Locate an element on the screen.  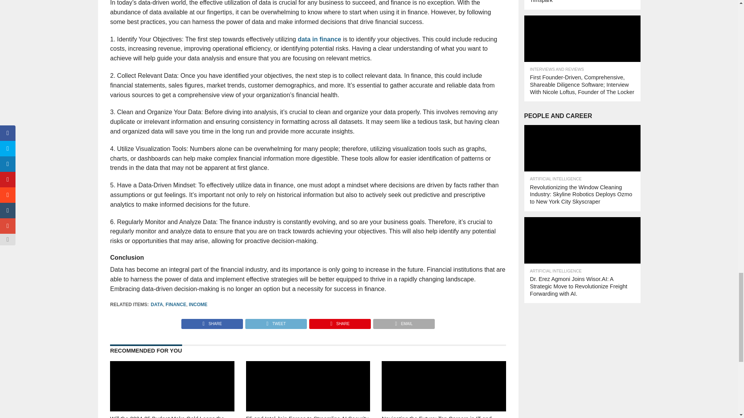
Tweet This Post is located at coordinates (276, 322).